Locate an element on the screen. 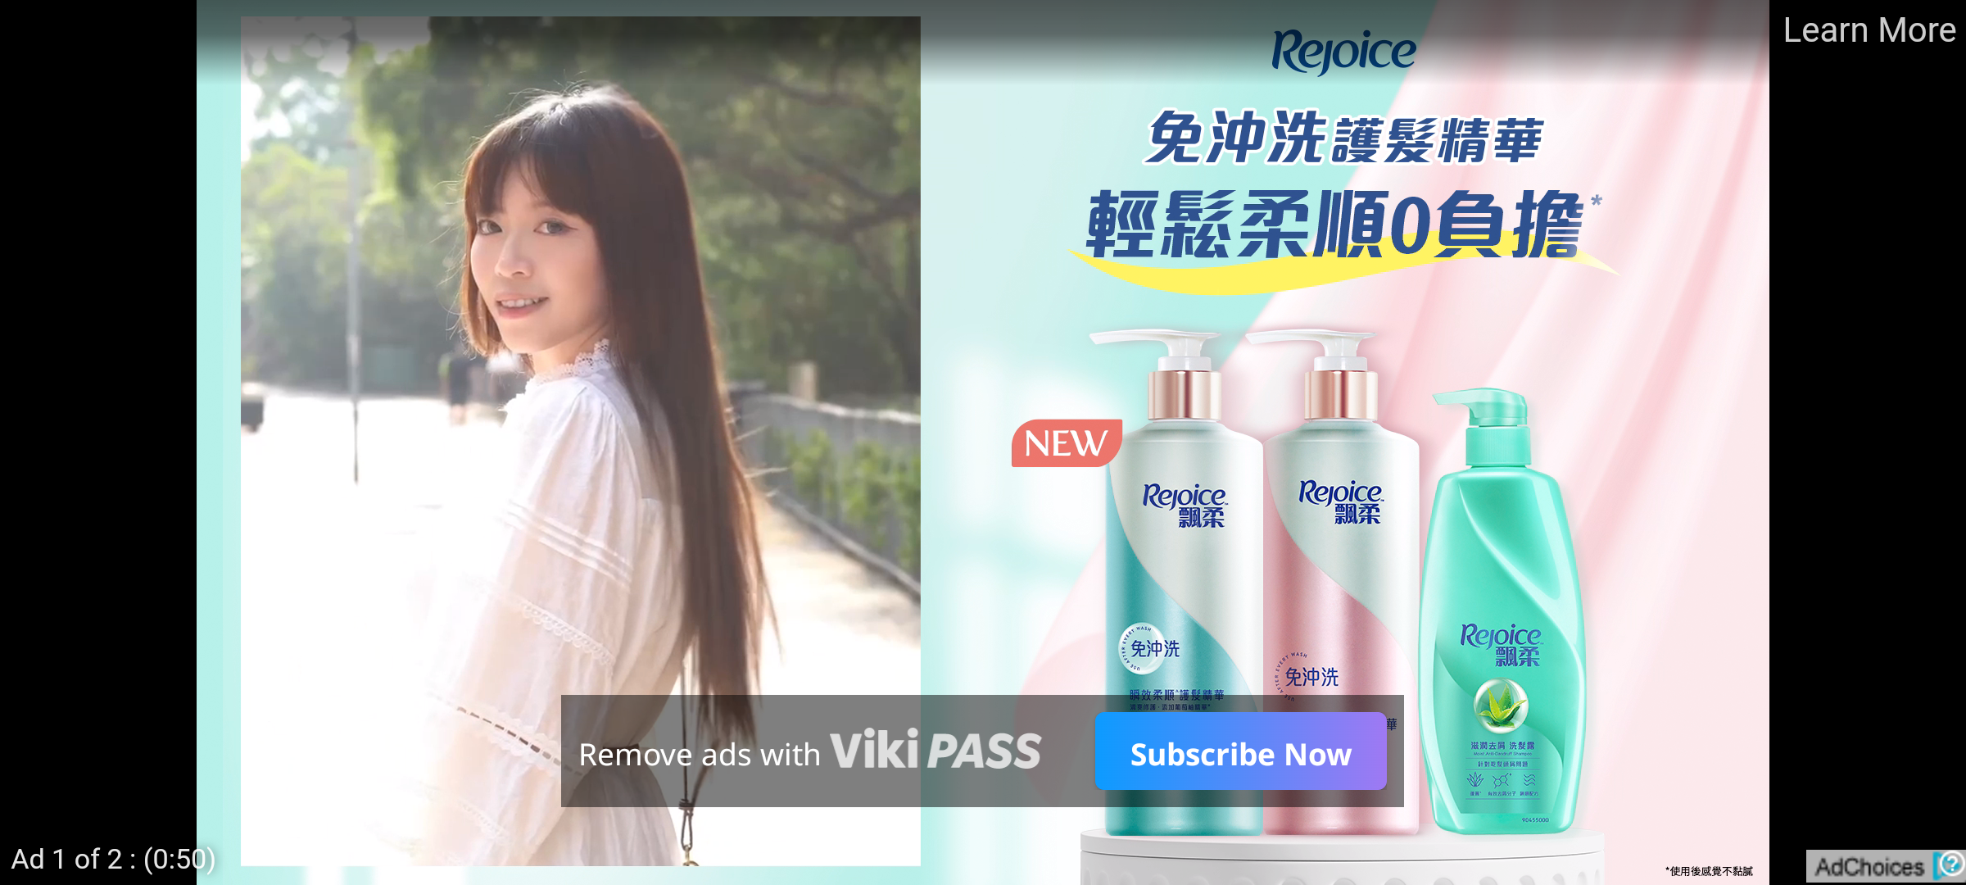  help_outline_white_24dp_with_3px_trbl_padding is located at coordinates (1948, 863).